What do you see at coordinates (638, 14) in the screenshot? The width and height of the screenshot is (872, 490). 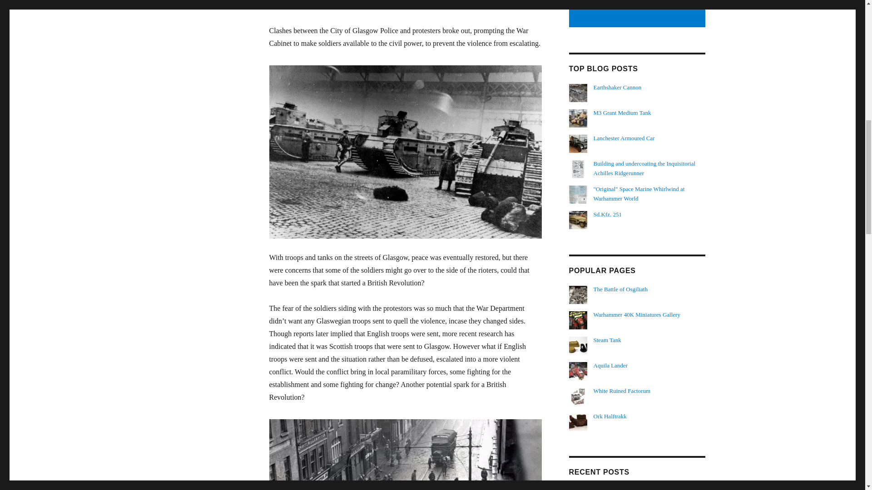 I see `Advertisement` at bounding box center [638, 14].